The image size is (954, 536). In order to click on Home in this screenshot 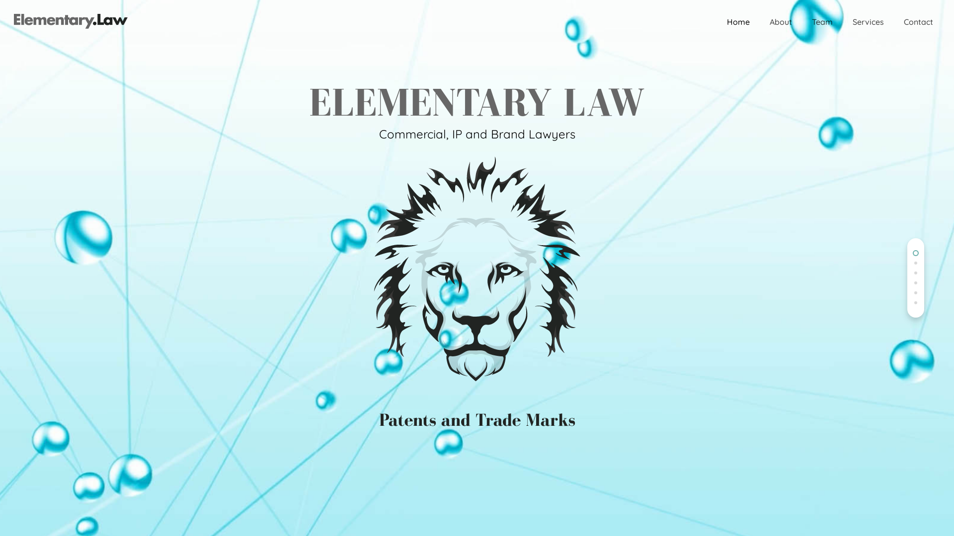, I will do `click(738, 22)`.